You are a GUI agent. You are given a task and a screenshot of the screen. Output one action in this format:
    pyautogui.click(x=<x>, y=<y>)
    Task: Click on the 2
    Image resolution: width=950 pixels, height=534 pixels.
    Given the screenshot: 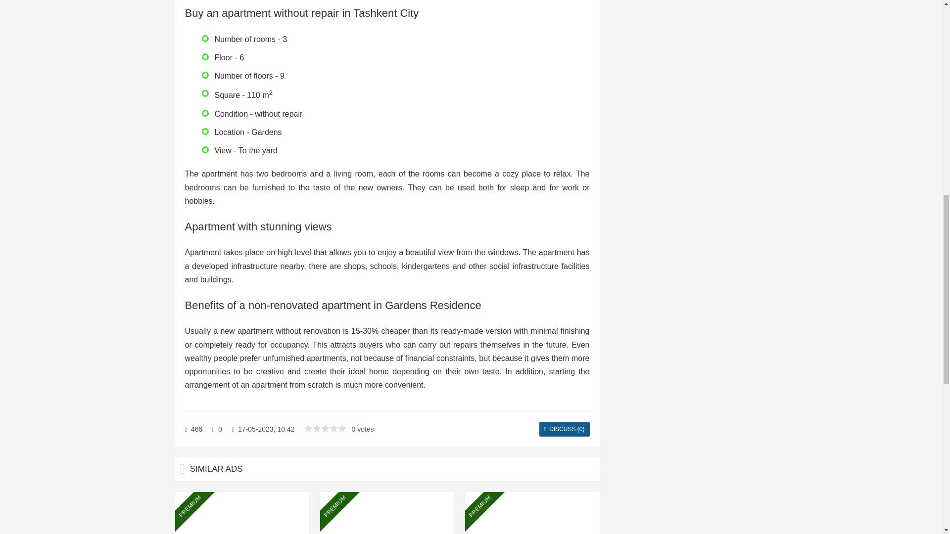 What is the action you would take?
    pyautogui.click(x=317, y=428)
    